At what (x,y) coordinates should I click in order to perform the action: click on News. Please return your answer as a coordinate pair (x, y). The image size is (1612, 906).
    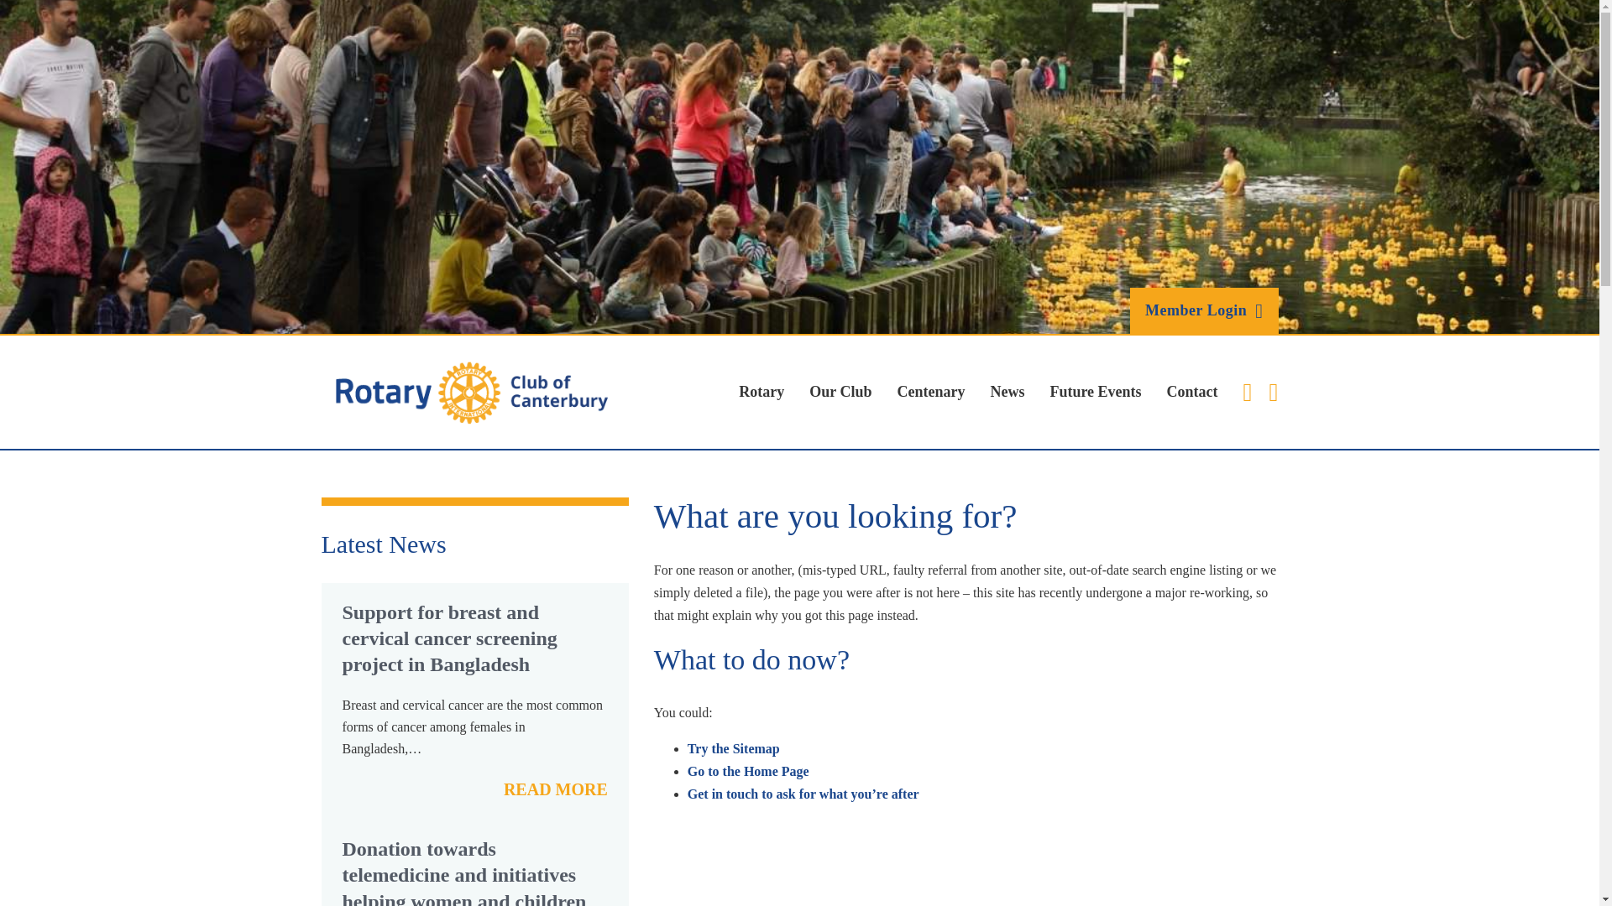
    Looking at the image, I should click on (1006, 392).